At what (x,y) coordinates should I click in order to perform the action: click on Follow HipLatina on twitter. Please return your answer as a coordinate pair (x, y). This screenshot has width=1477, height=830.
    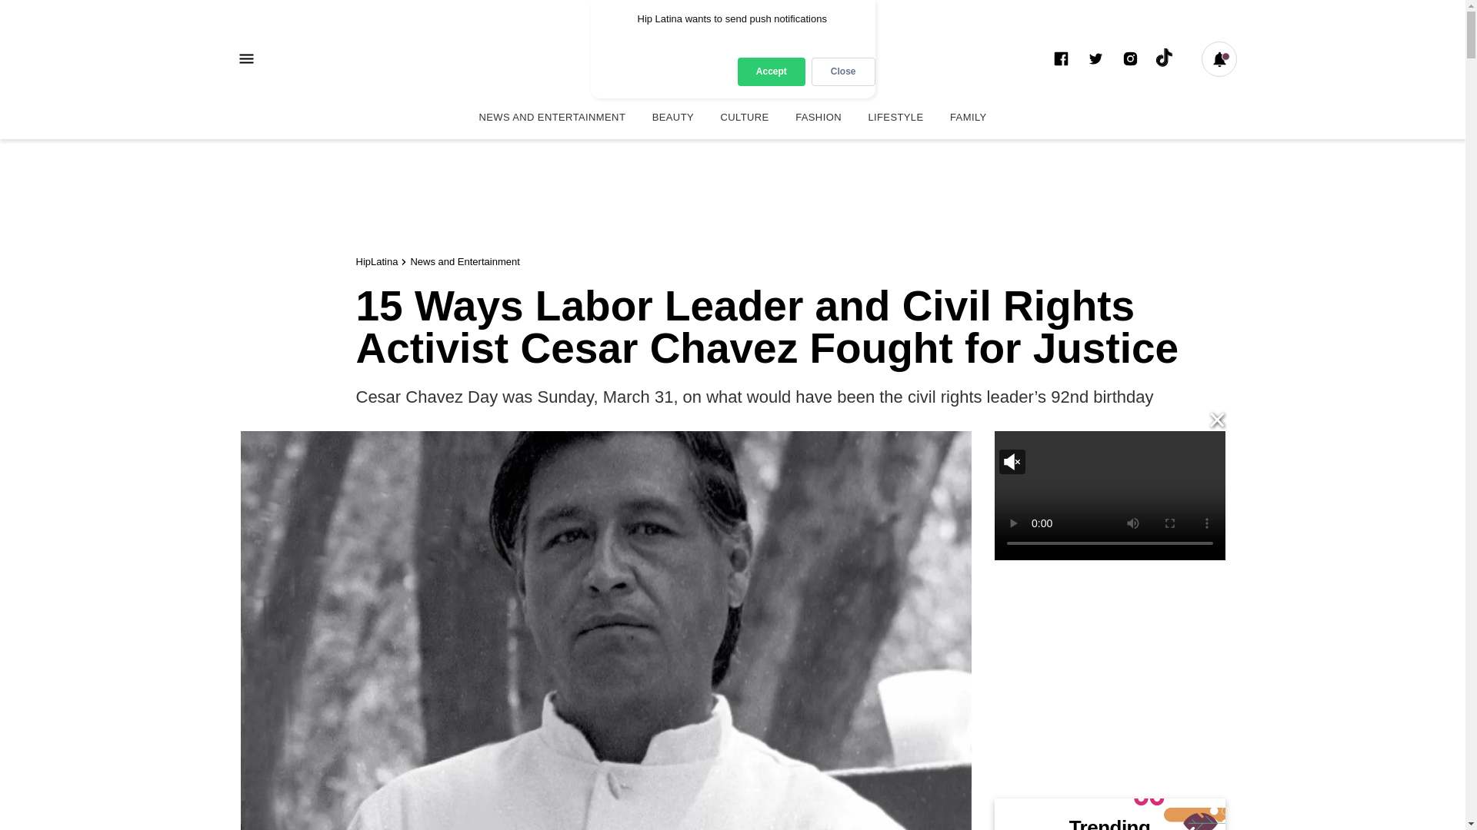
    Looking at the image, I should click on (1095, 58).